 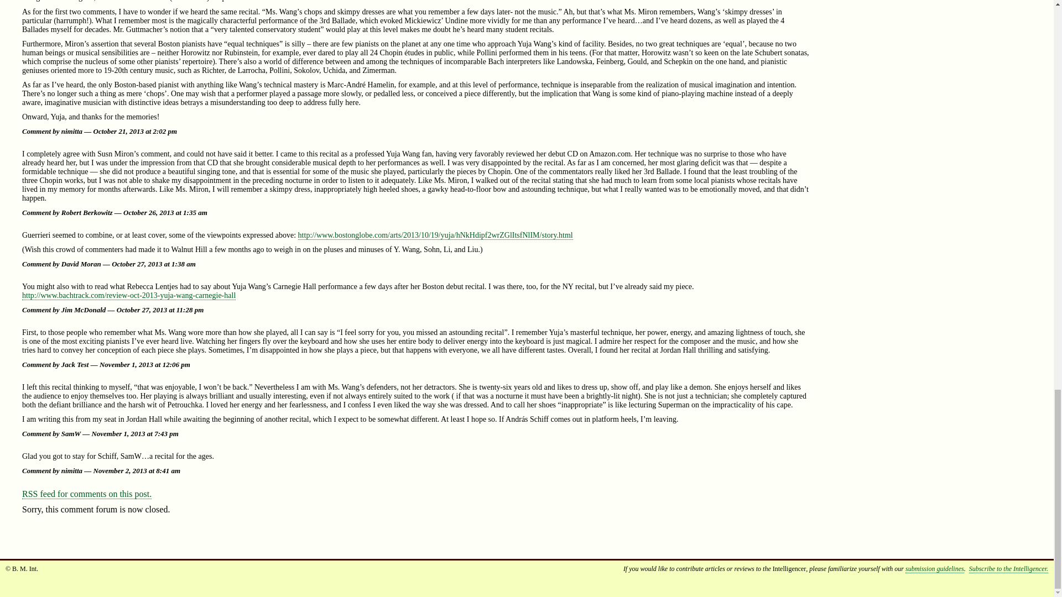 What do you see at coordinates (935, 568) in the screenshot?
I see `submission guidelines` at bounding box center [935, 568].